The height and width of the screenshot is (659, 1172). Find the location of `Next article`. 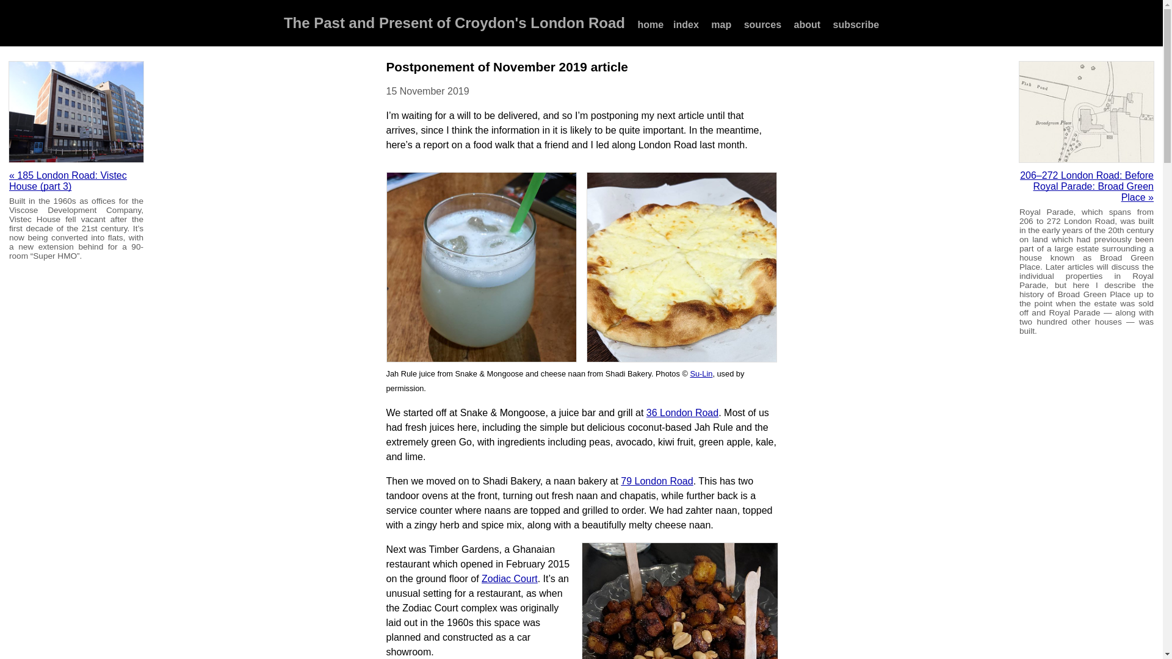

Next article is located at coordinates (1087, 185).